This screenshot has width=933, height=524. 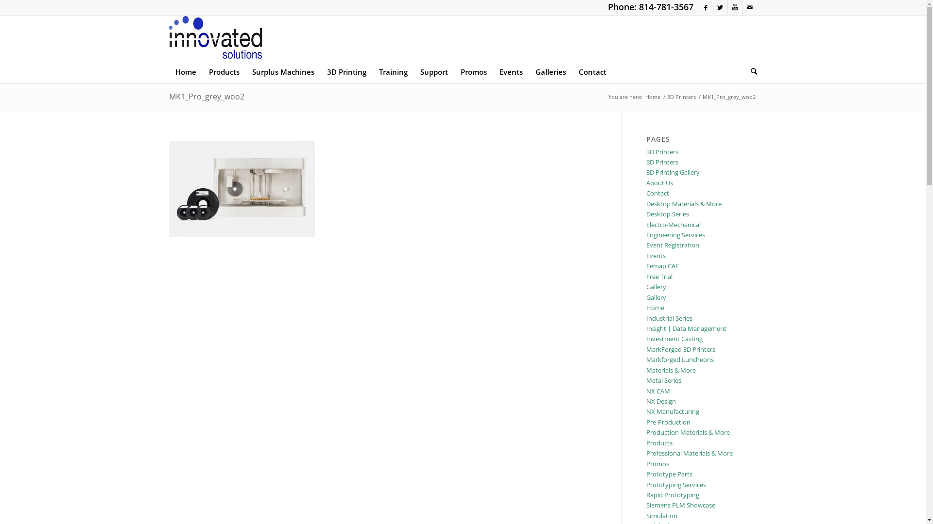 What do you see at coordinates (652, 97) in the screenshot?
I see `Home` at bounding box center [652, 97].